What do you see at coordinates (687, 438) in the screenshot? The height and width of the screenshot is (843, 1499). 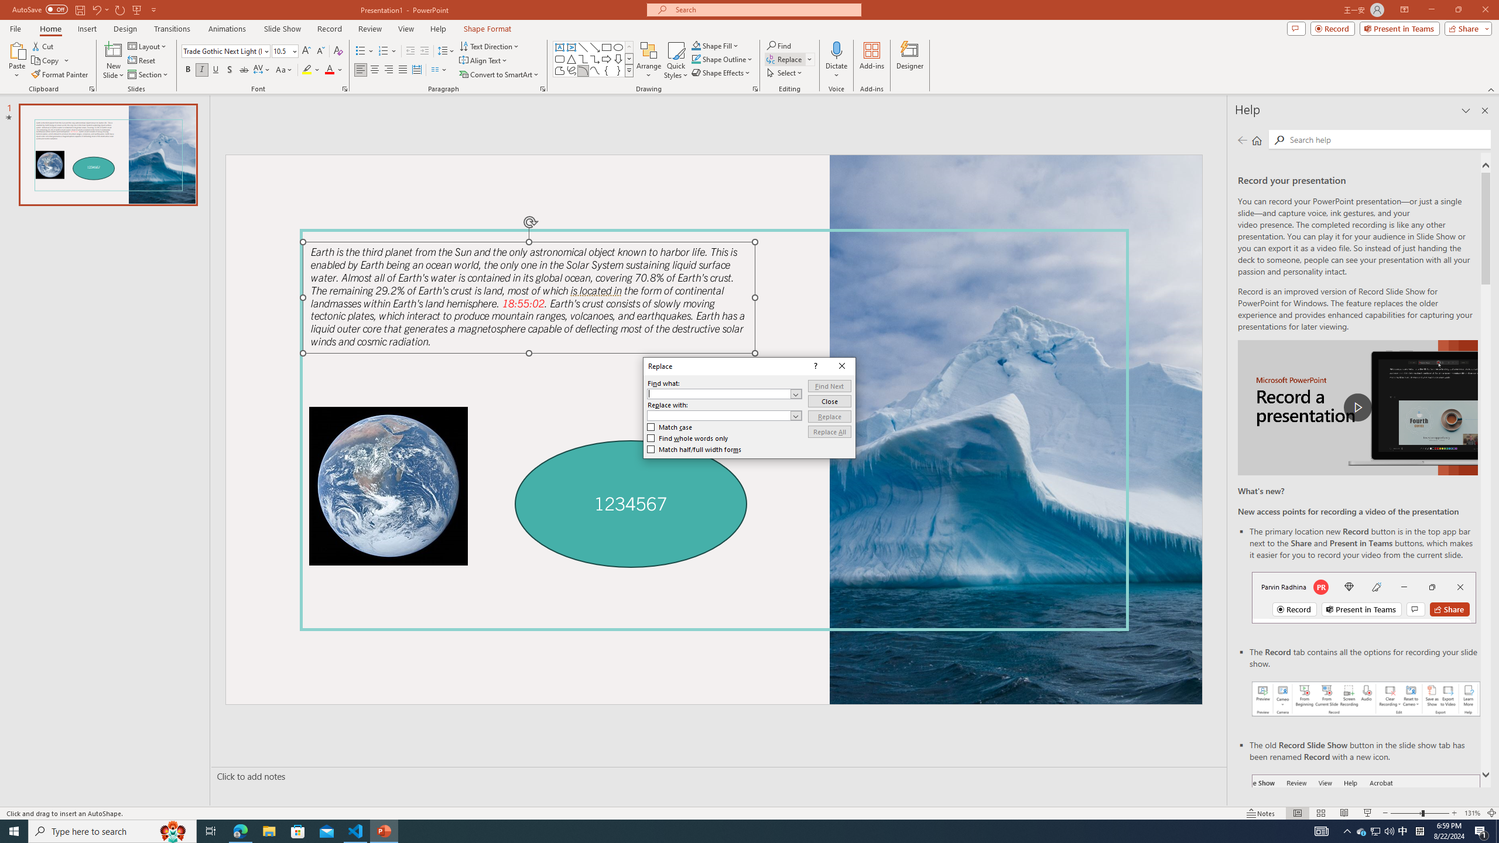 I see `Find whole words only` at bounding box center [687, 438].